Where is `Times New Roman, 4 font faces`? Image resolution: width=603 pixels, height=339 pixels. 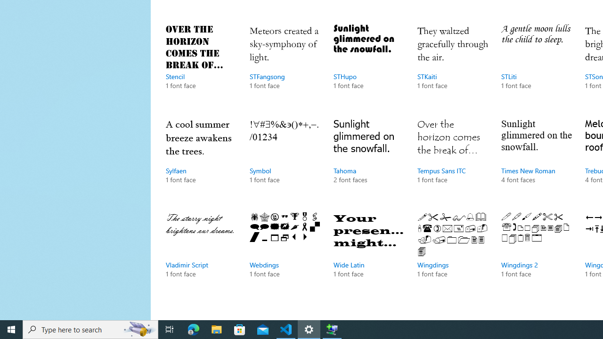 Times New Roman, 4 font faces is located at coordinates (536, 160).